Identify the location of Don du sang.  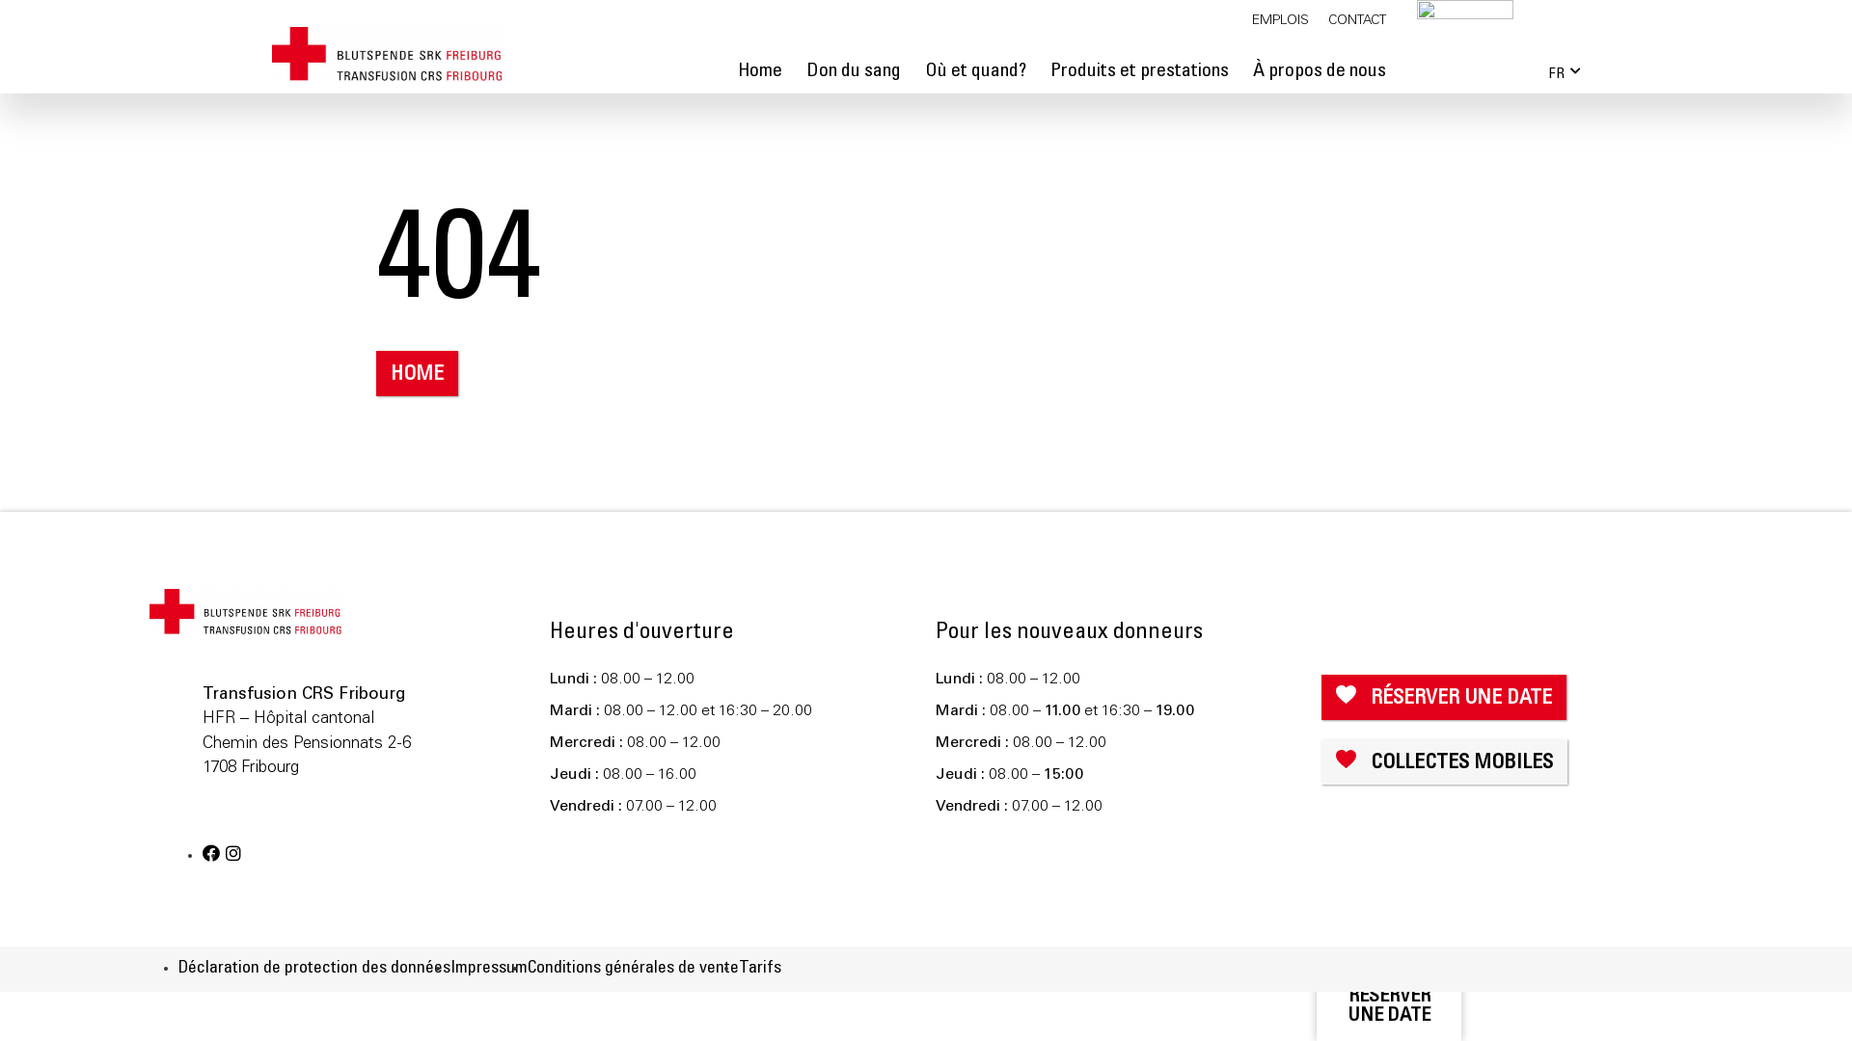
(854, 72).